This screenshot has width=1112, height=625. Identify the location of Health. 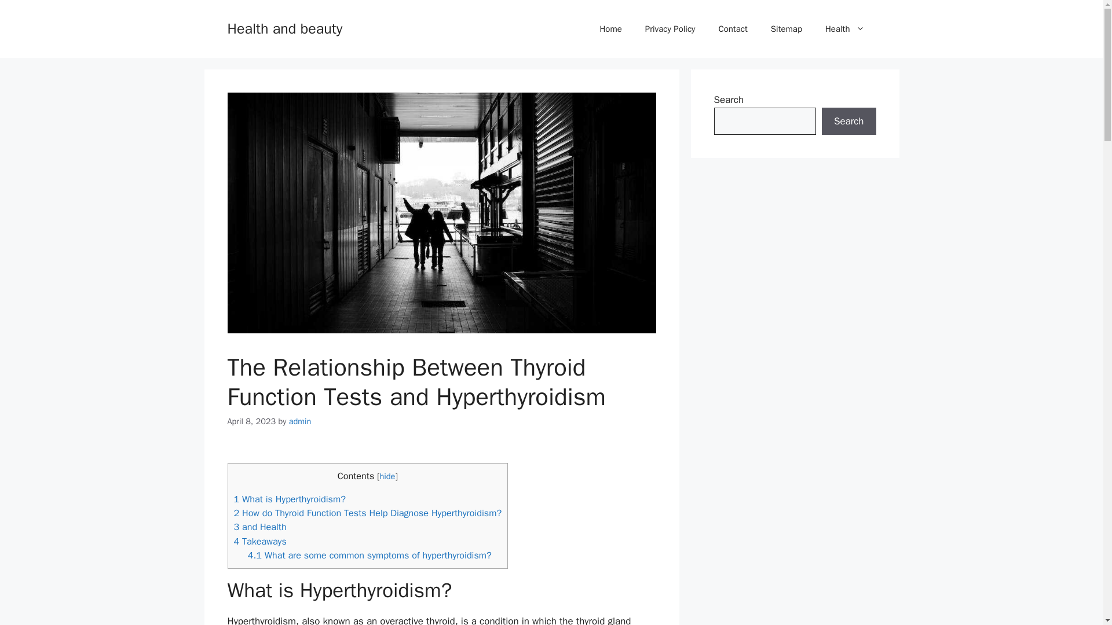
(844, 29).